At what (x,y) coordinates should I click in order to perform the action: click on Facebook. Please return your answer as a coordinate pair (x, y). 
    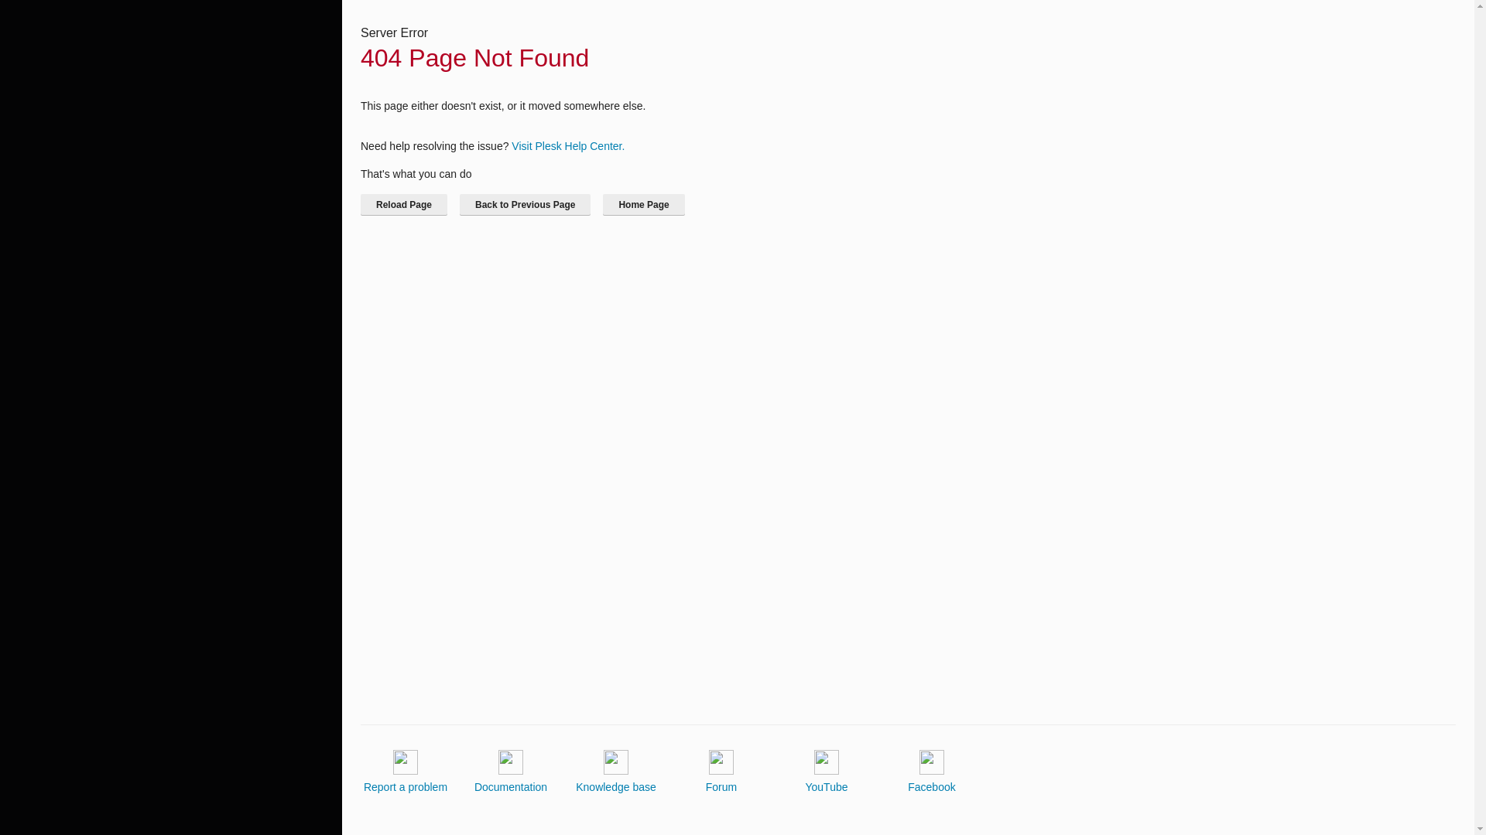
    Looking at the image, I should click on (932, 772).